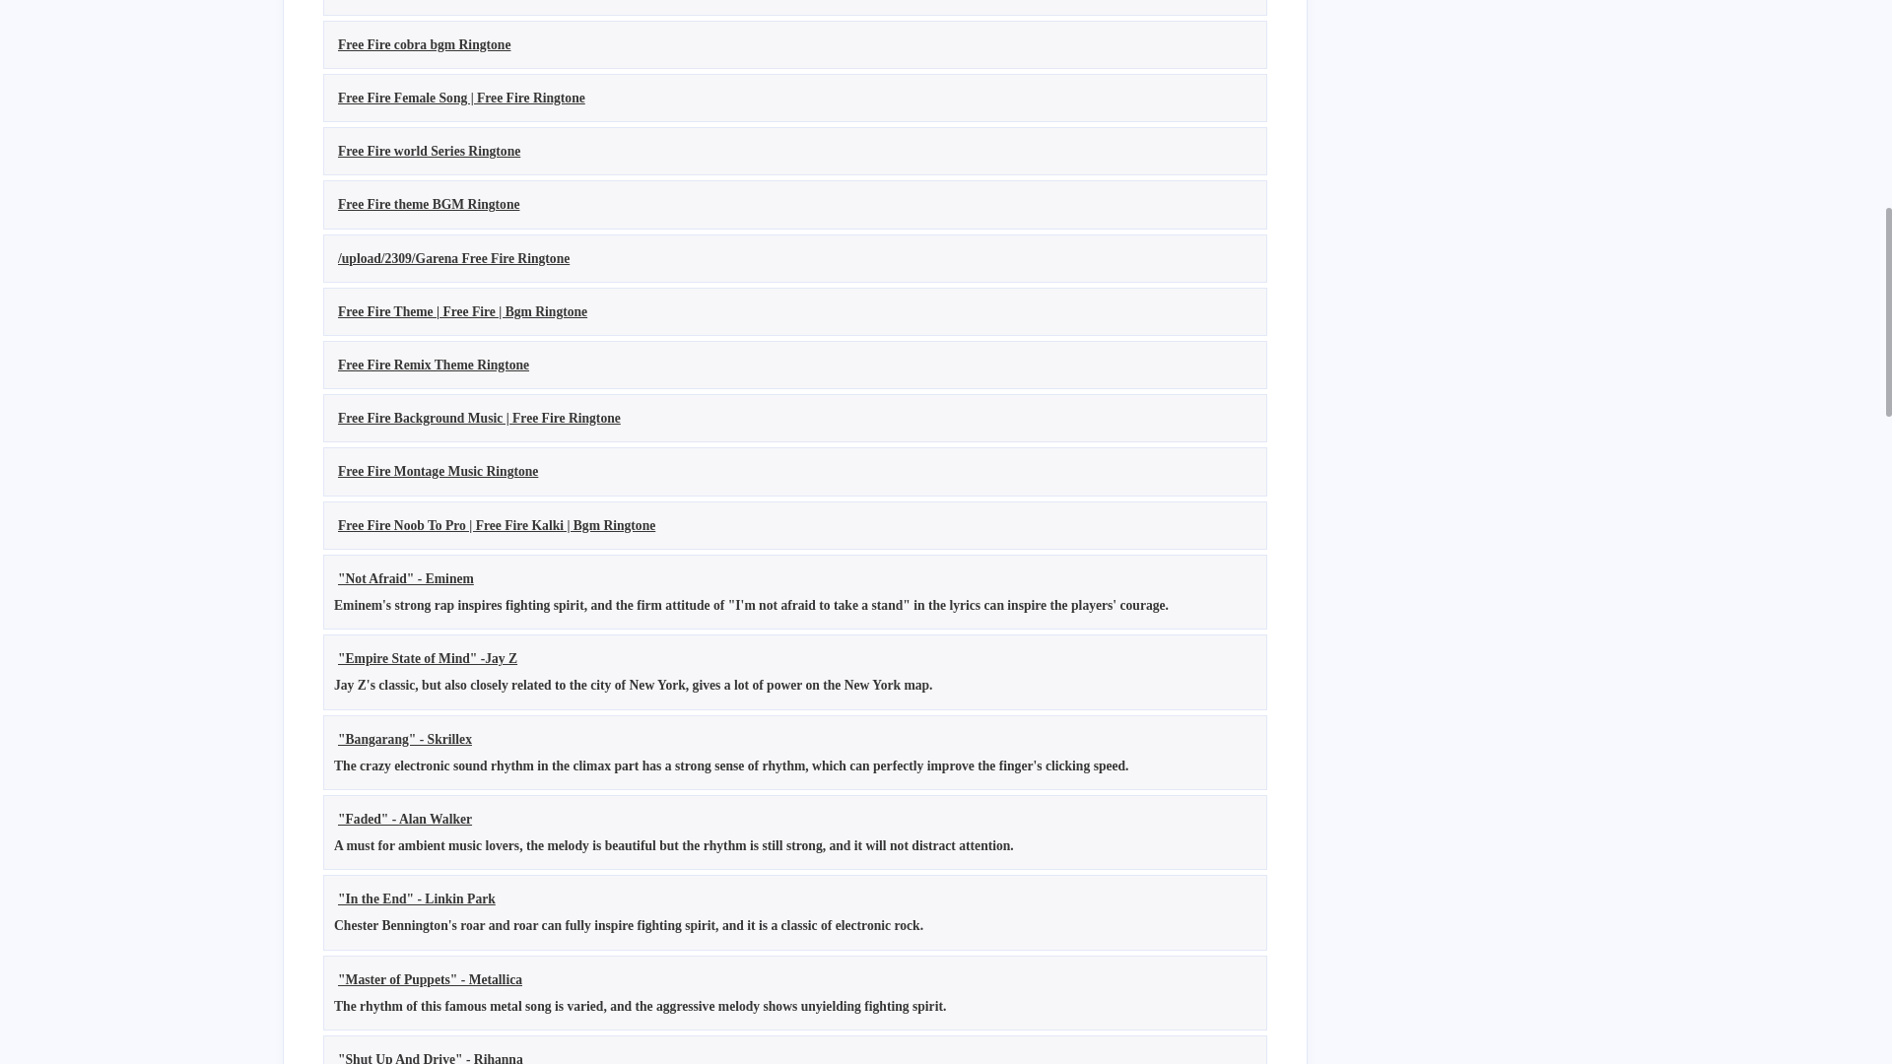 This screenshot has width=1892, height=1064. What do you see at coordinates (424, 43) in the screenshot?
I see `Free Fire cobra bgm Ringtone` at bounding box center [424, 43].